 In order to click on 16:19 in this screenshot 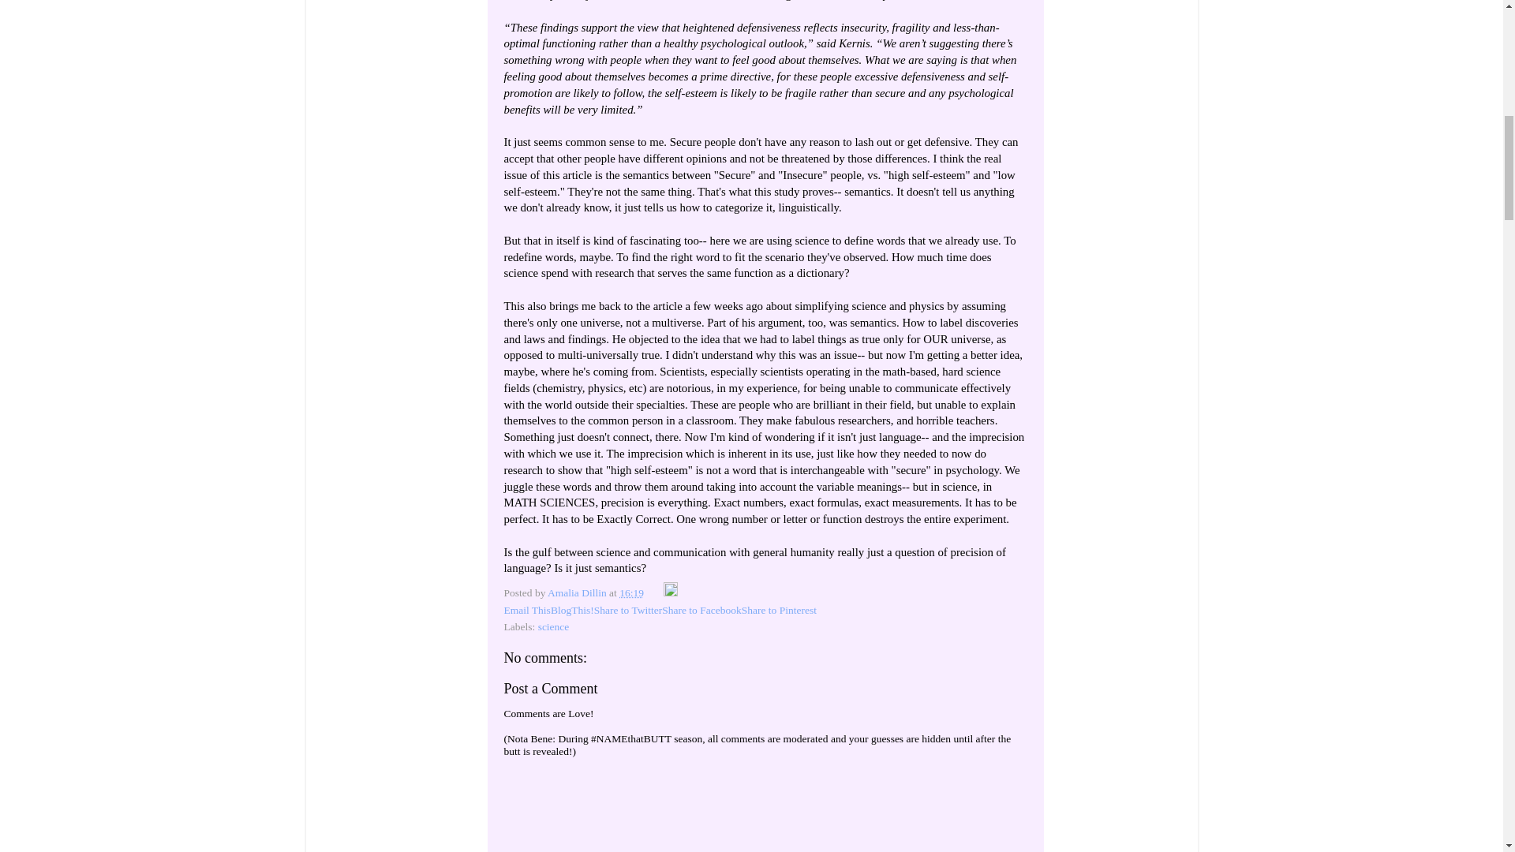, I will do `click(631, 593)`.